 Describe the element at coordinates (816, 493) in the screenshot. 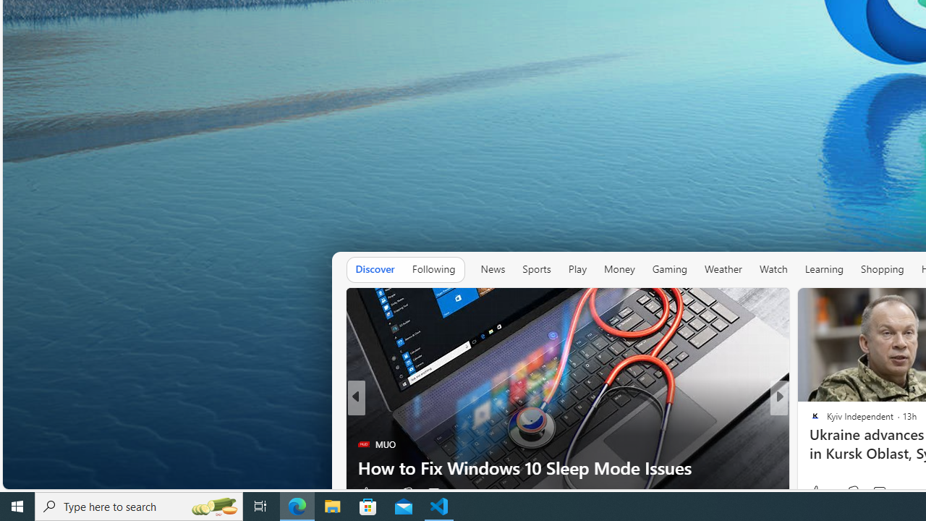

I see `12 Like` at that location.